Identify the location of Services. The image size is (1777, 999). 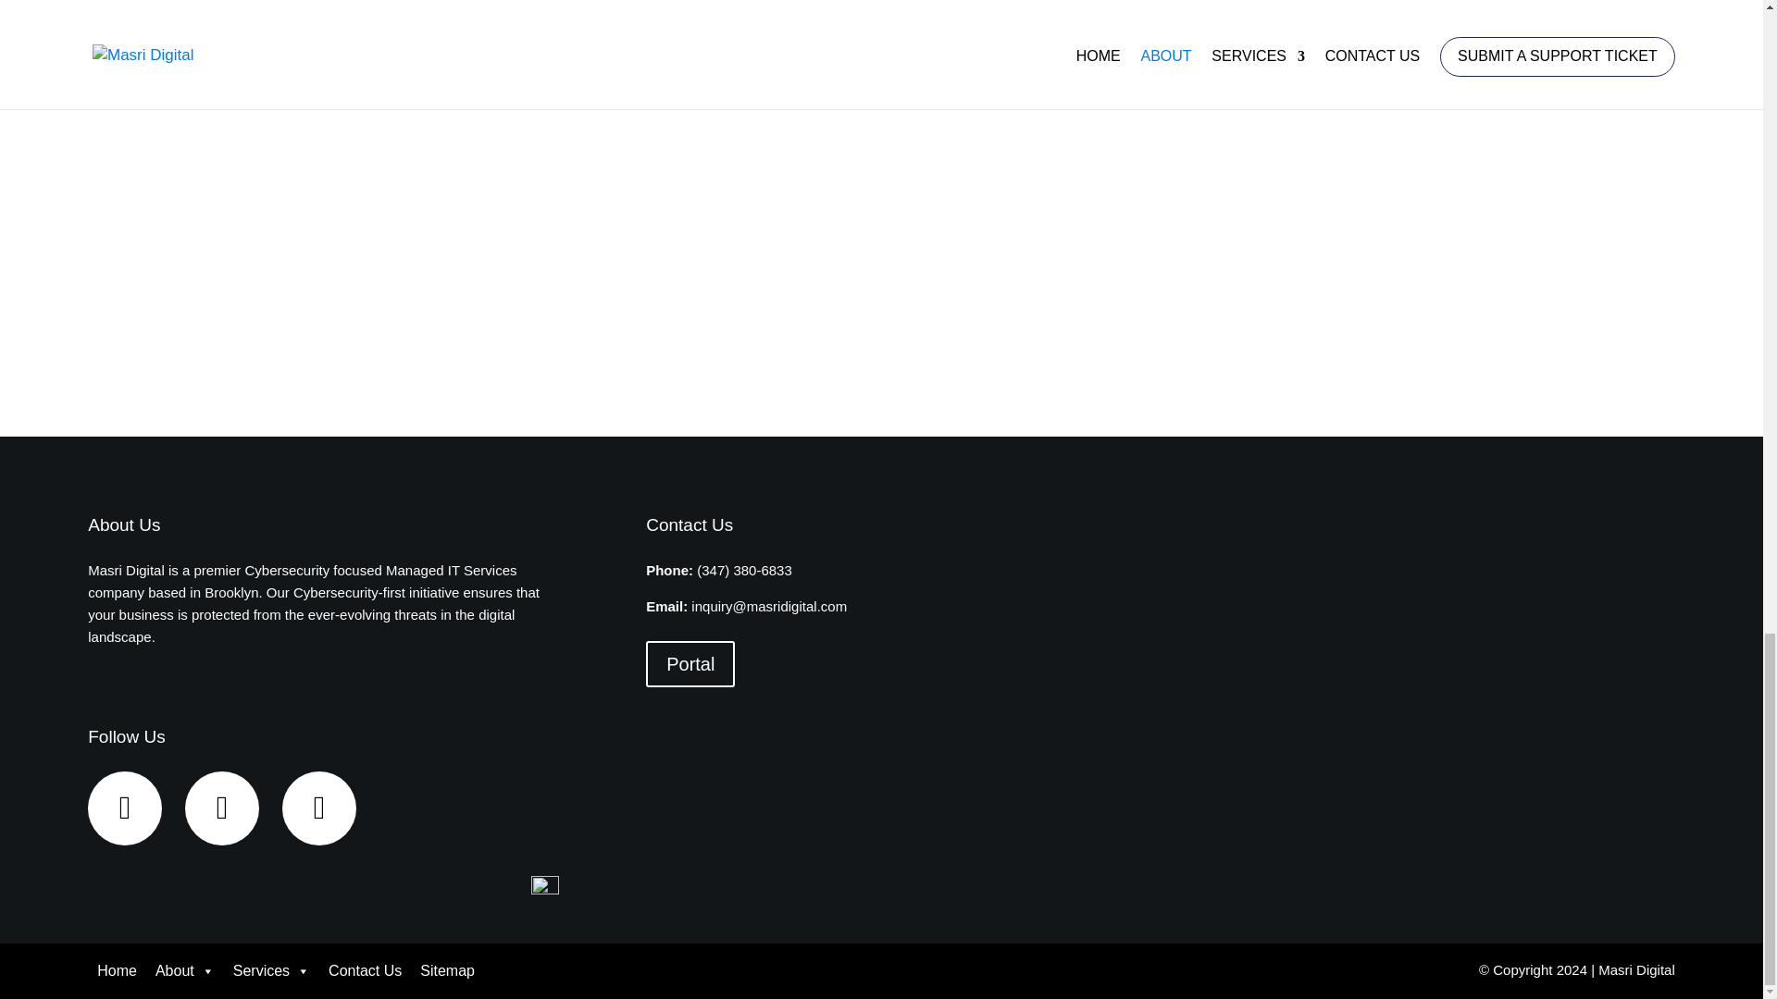
(271, 971).